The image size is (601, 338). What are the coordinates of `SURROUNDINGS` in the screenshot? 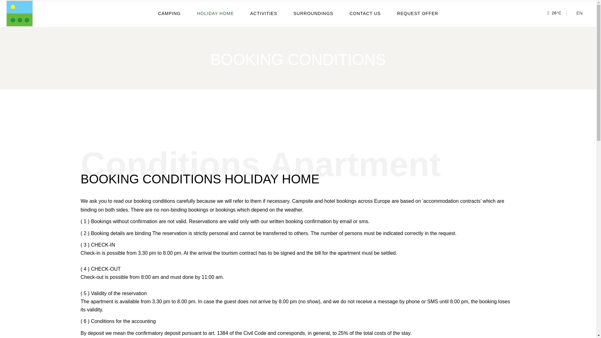 It's located at (314, 13).